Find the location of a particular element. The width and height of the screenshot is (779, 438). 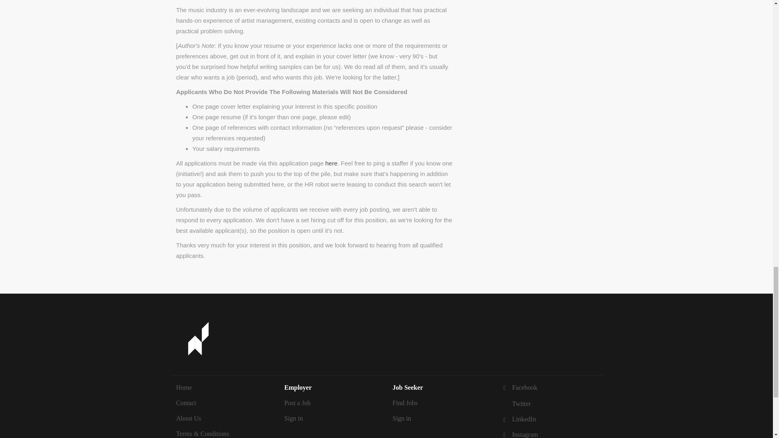

About Us is located at coordinates (188, 418).